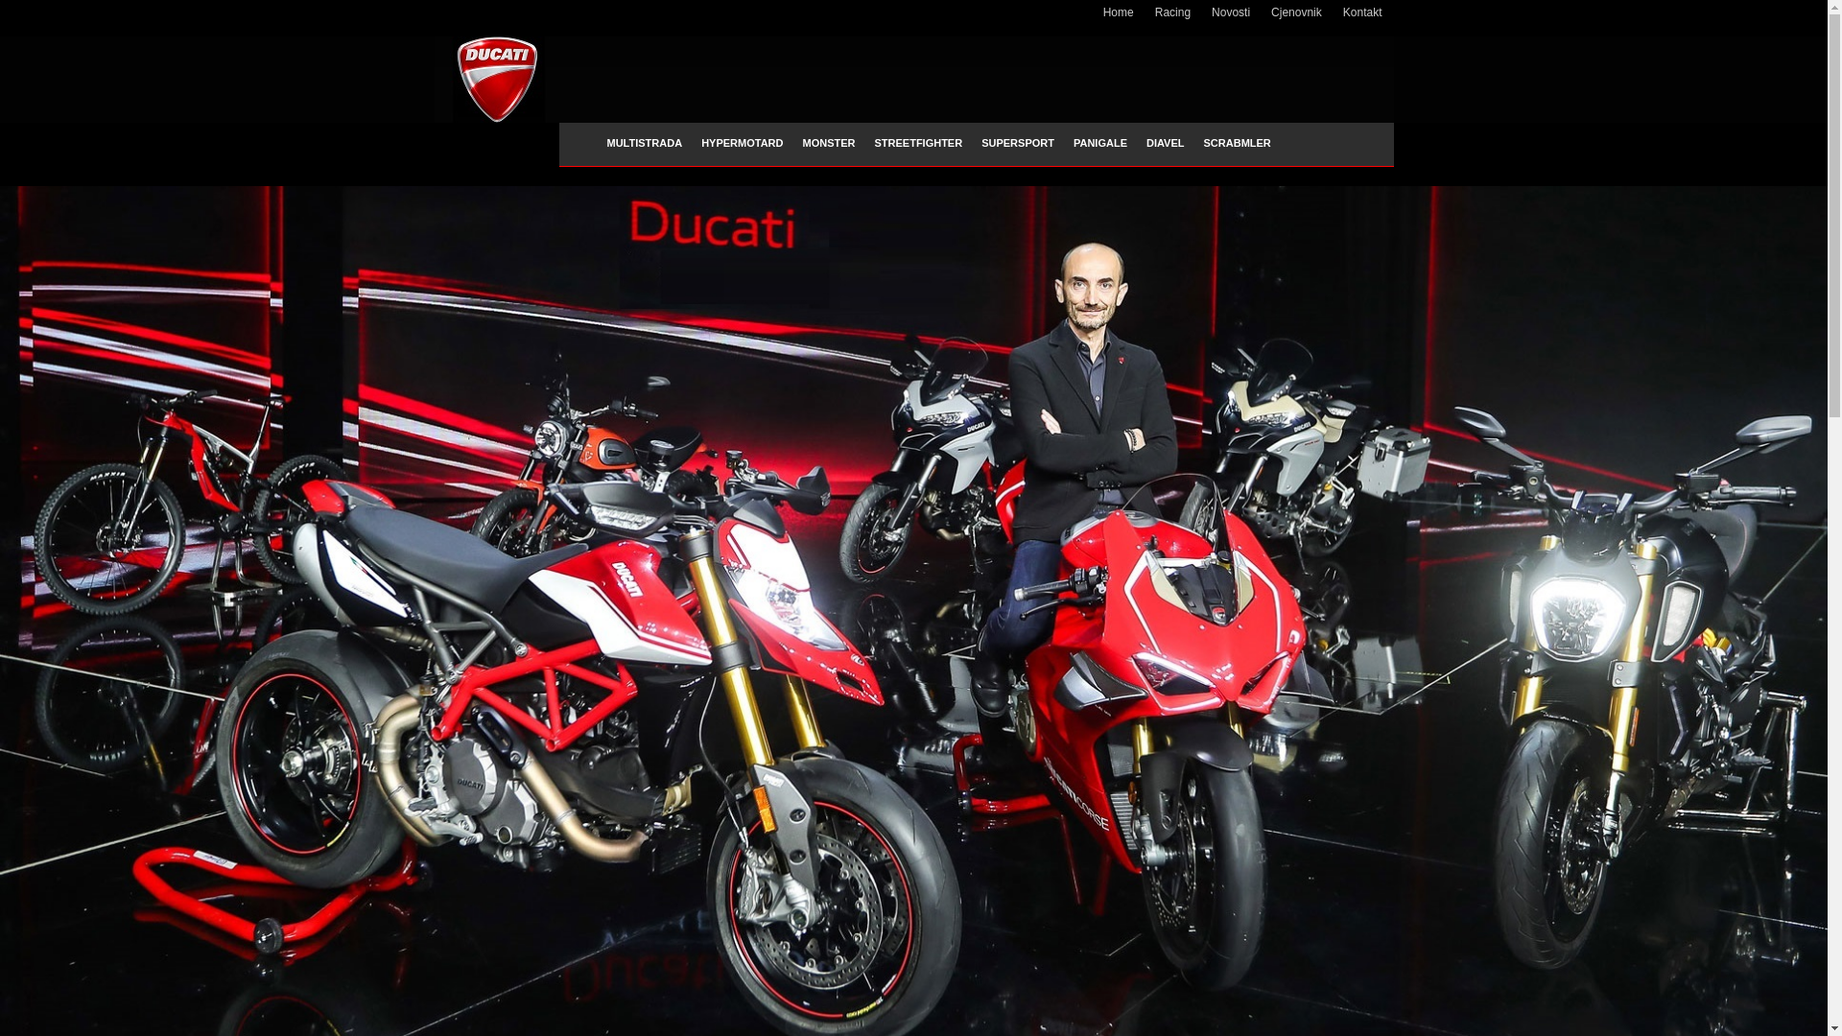 This screenshot has height=1036, width=1842. What do you see at coordinates (645, 143) in the screenshot?
I see `MULTISTRADA` at bounding box center [645, 143].